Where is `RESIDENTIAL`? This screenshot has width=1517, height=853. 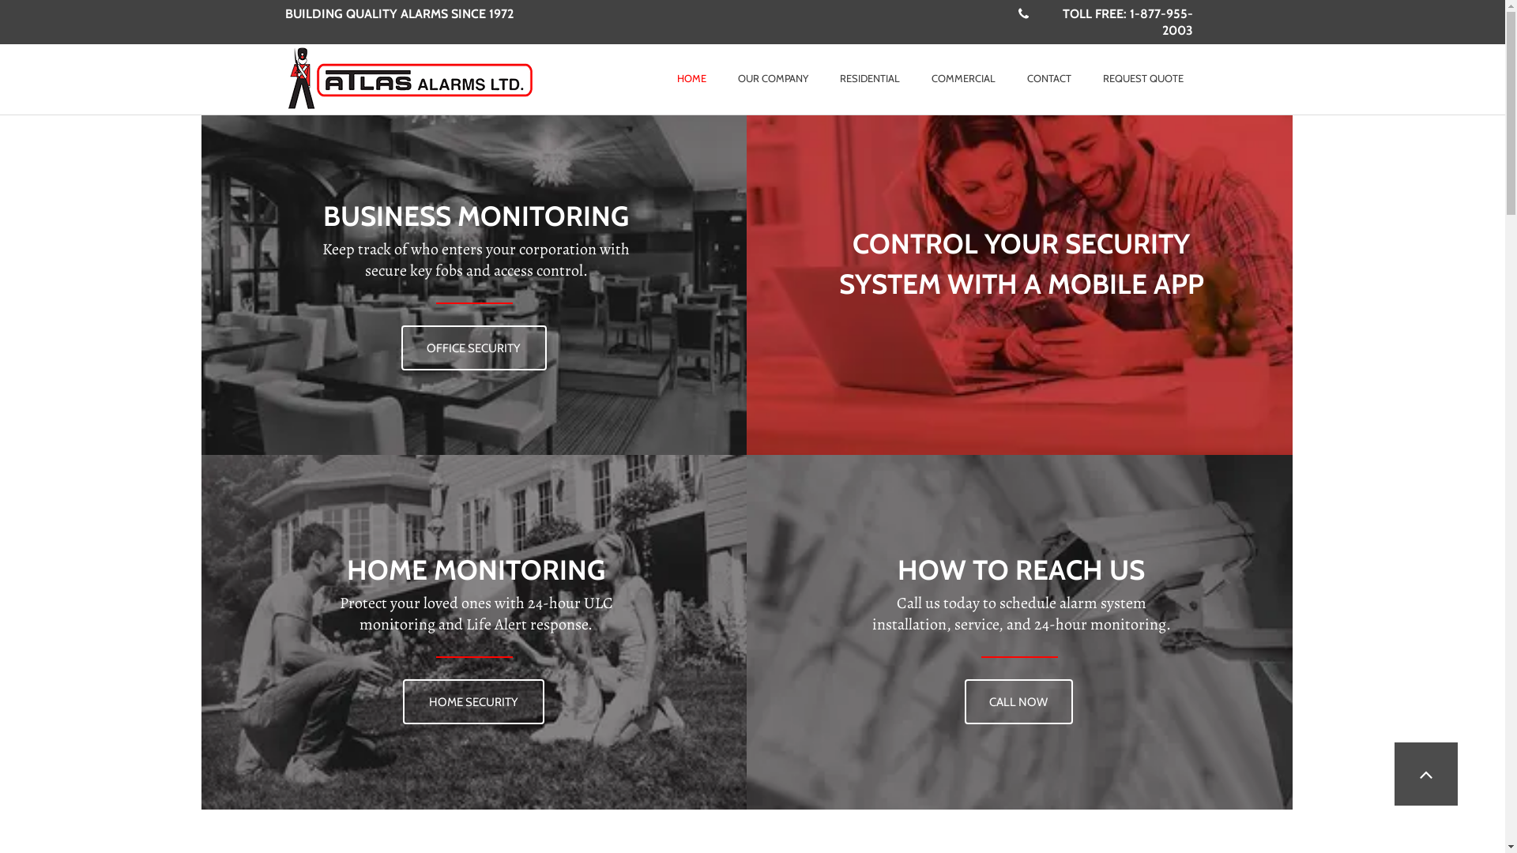
RESIDENTIAL is located at coordinates (870, 79).